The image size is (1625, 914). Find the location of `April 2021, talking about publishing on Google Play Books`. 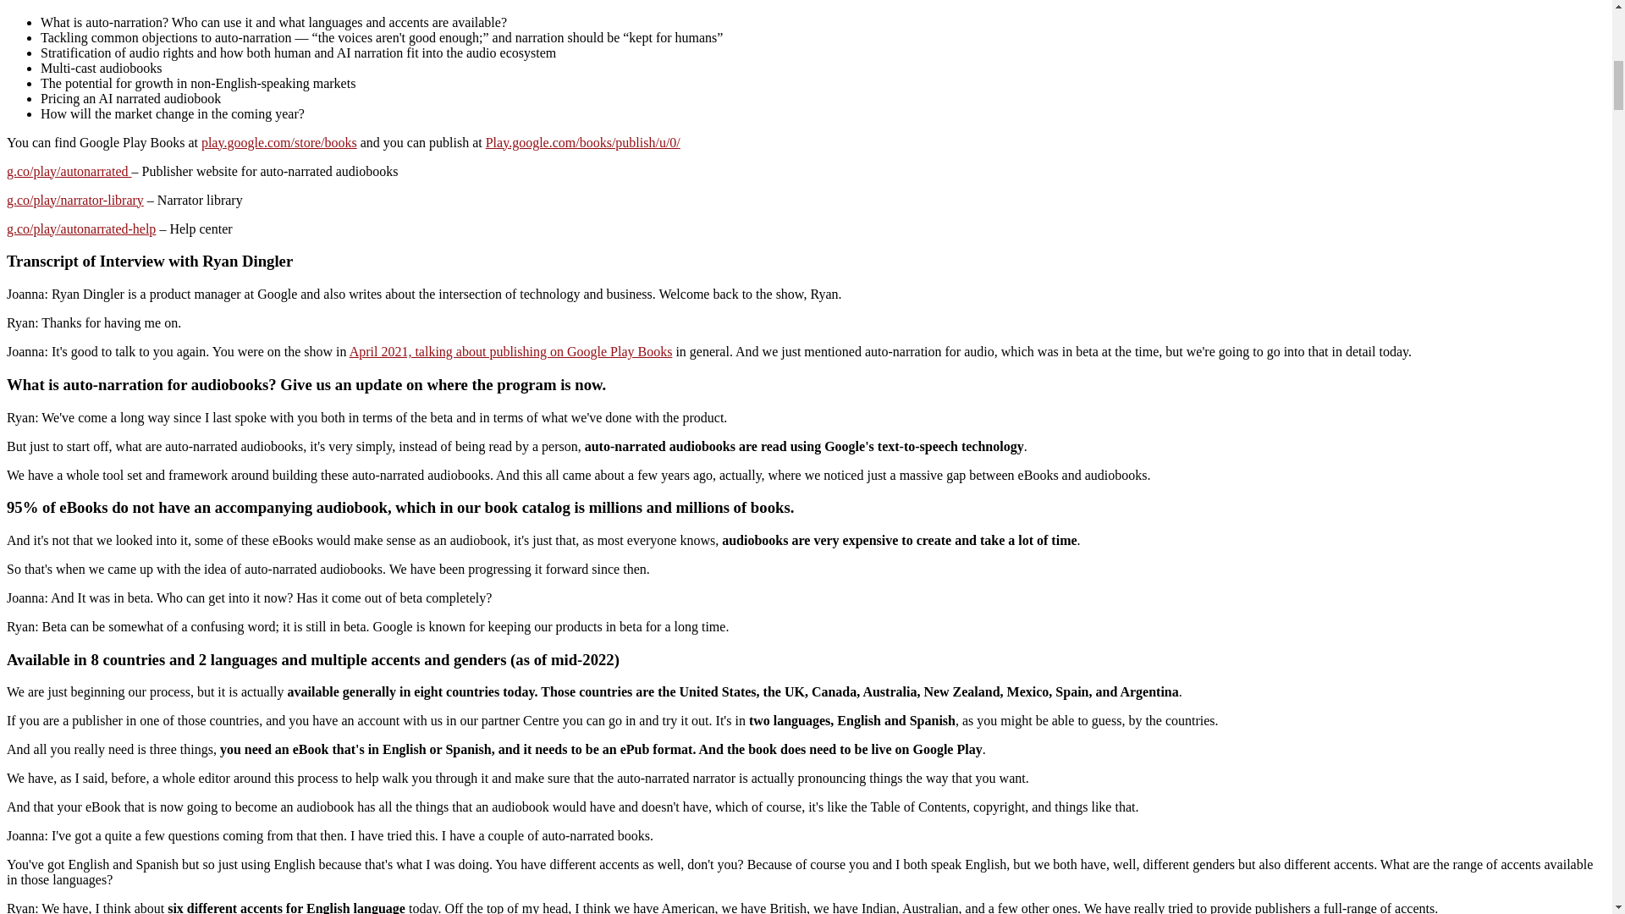

April 2021, talking about publishing on Google Play Books is located at coordinates (510, 352).